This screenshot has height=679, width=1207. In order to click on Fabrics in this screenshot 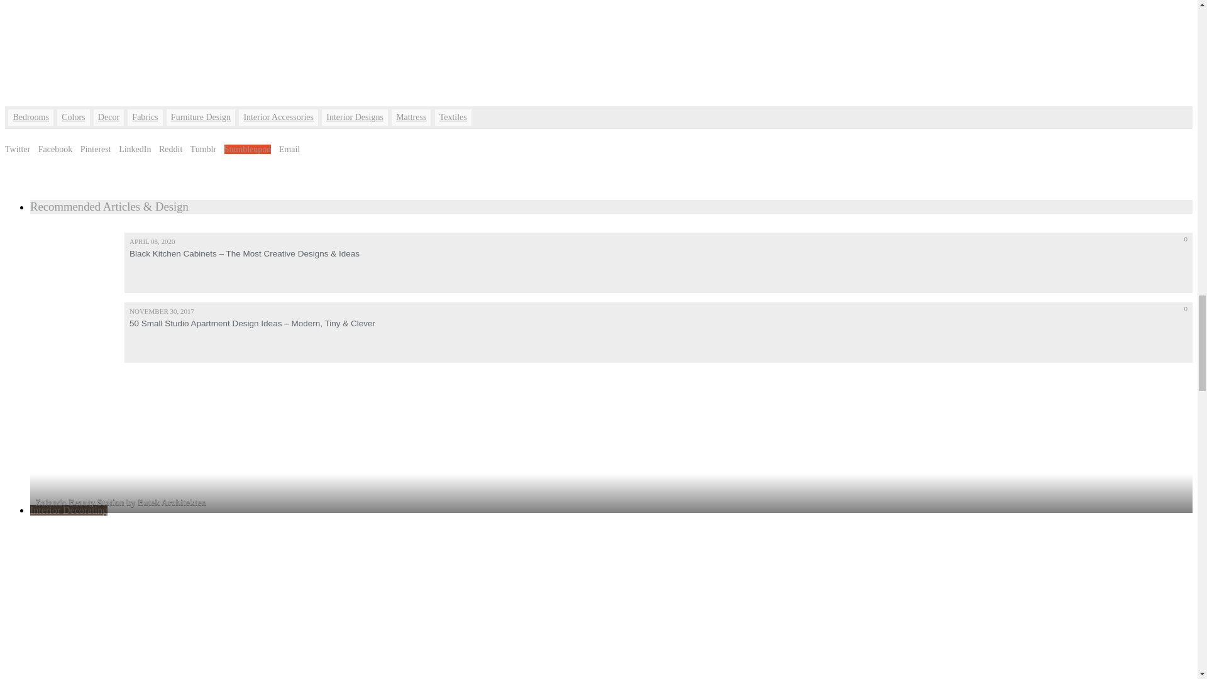, I will do `click(145, 117)`.